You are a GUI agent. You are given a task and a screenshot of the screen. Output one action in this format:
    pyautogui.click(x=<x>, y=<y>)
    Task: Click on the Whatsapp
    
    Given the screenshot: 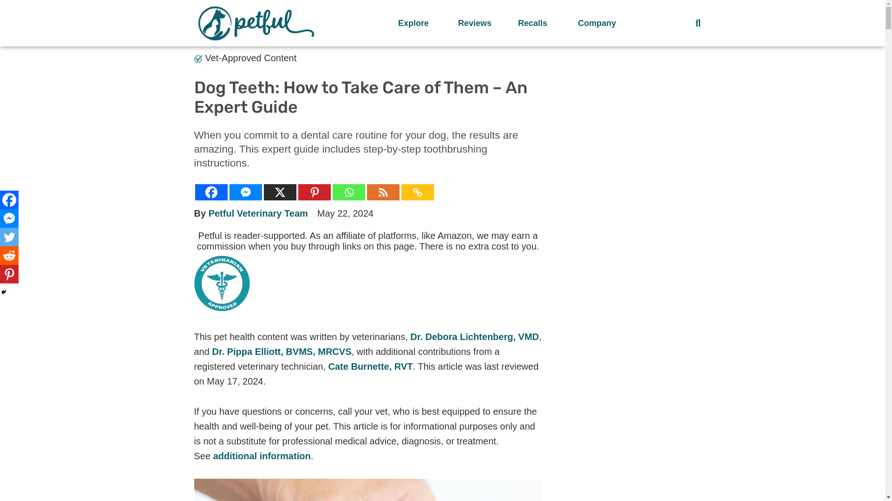 What is the action you would take?
    pyautogui.click(x=348, y=192)
    